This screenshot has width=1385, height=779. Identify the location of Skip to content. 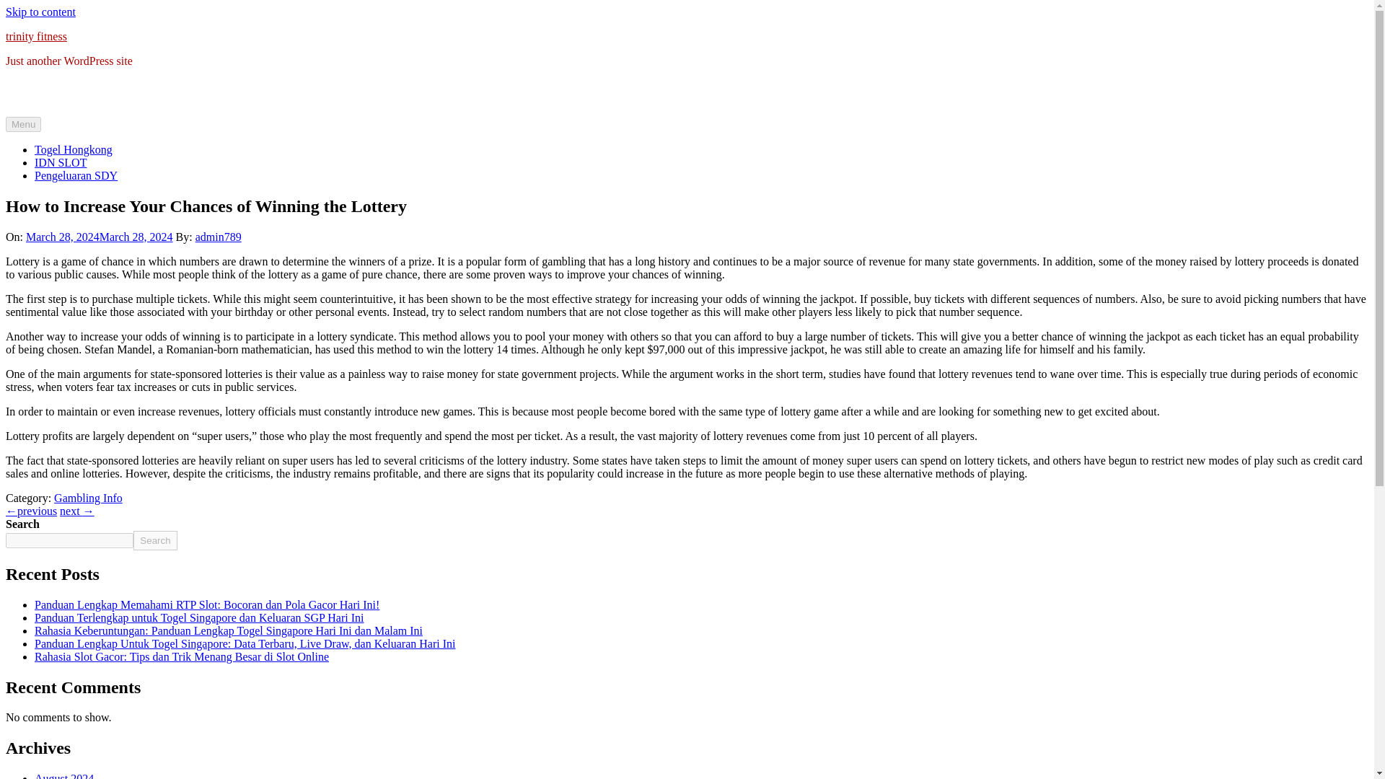
(40, 12).